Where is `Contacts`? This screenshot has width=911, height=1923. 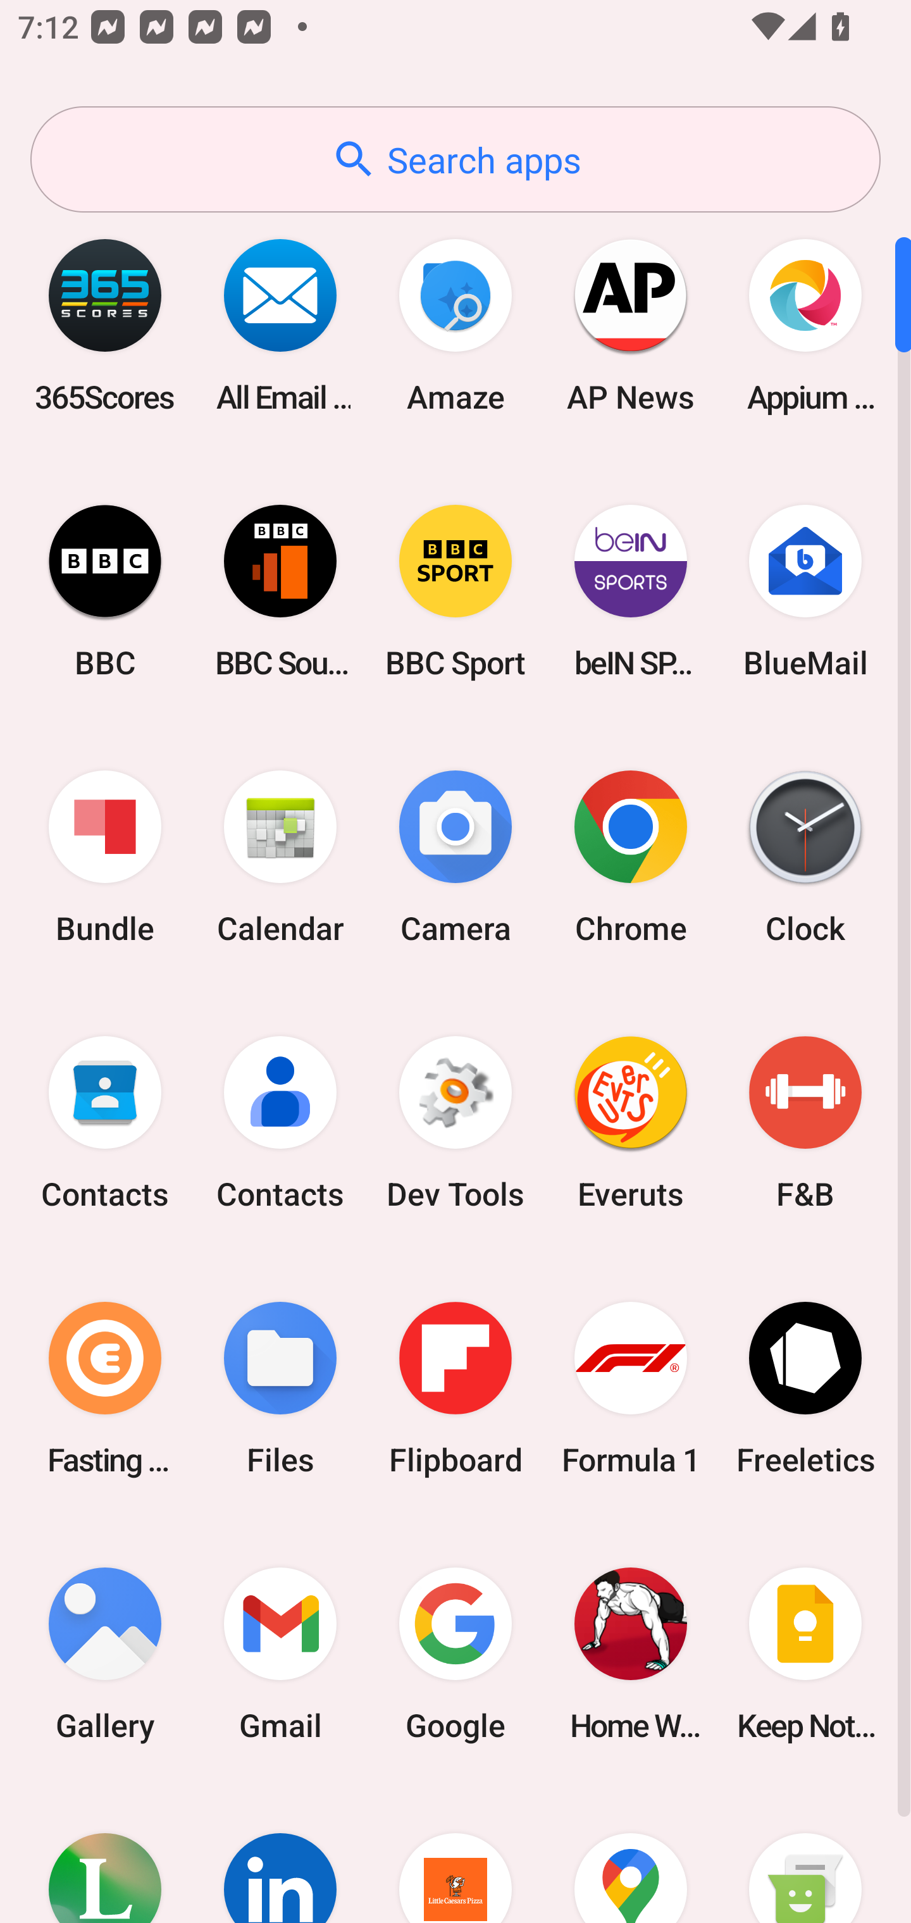 Contacts is located at coordinates (280, 1123).